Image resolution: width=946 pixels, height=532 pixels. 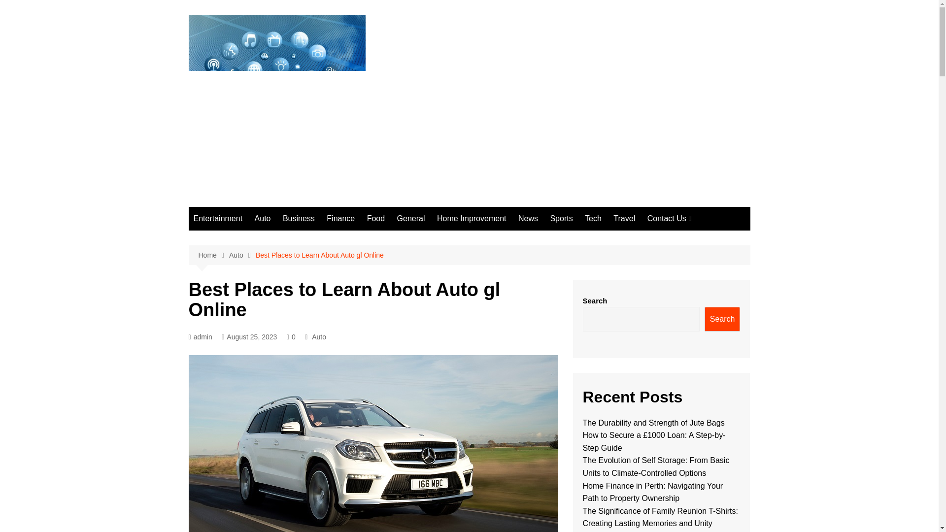 What do you see at coordinates (249, 337) in the screenshot?
I see `August 25, 2023` at bounding box center [249, 337].